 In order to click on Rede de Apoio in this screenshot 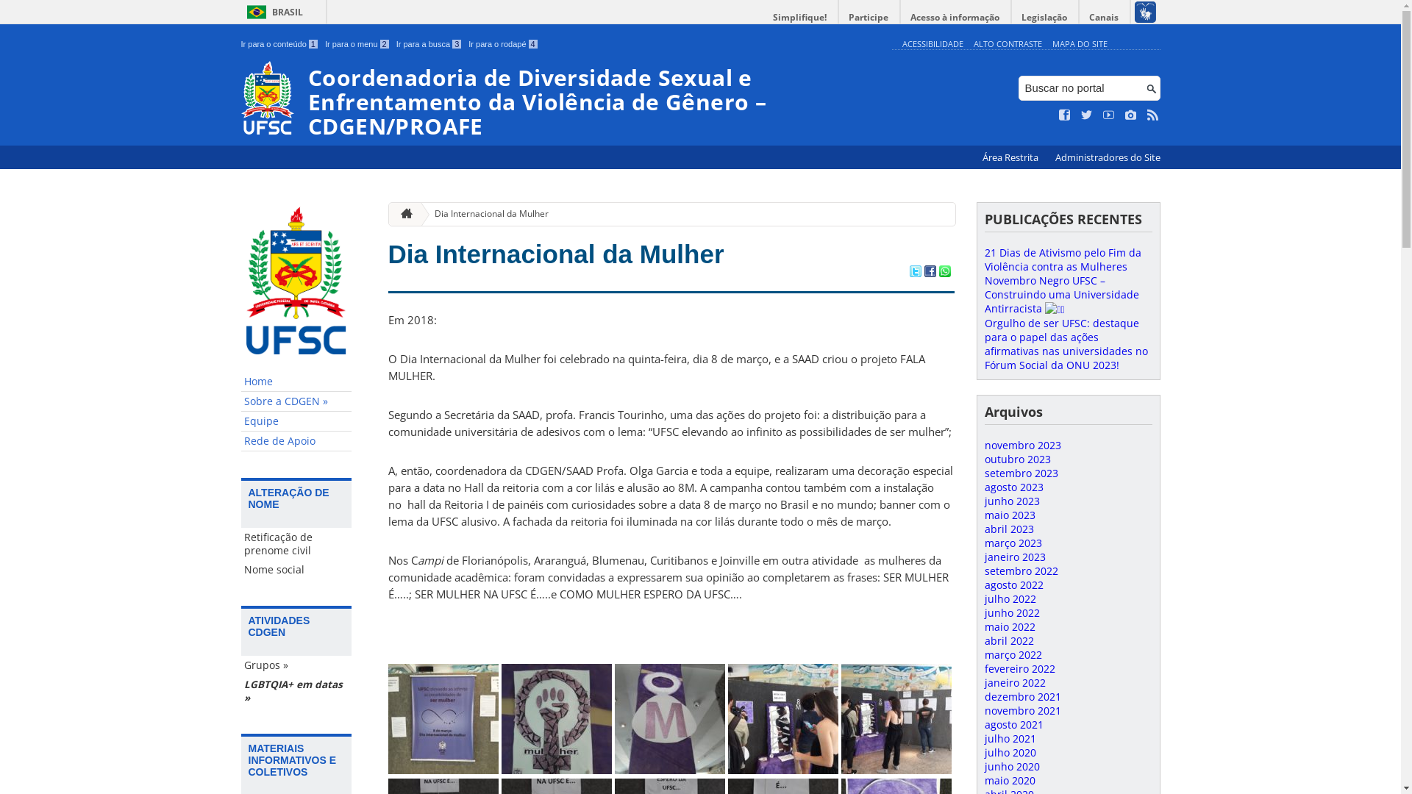, I will do `click(296, 441)`.